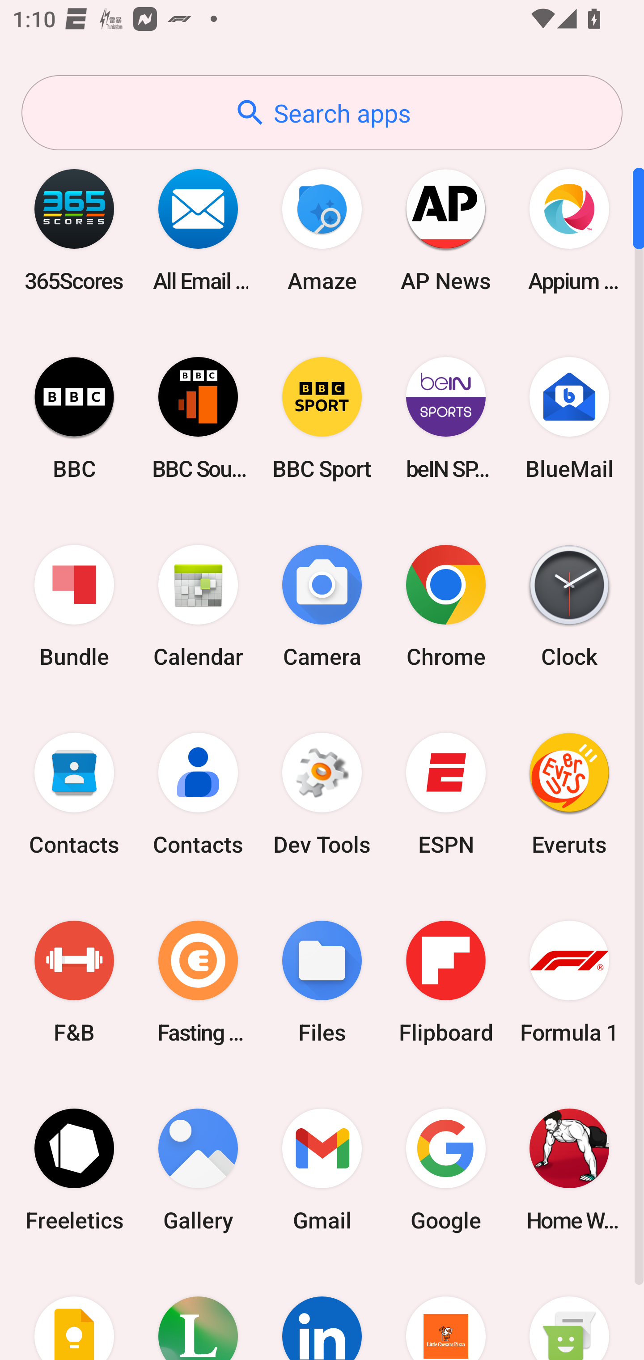 Image resolution: width=644 pixels, height=1360 pixels. I want to click on BBC, so click(74, 418).